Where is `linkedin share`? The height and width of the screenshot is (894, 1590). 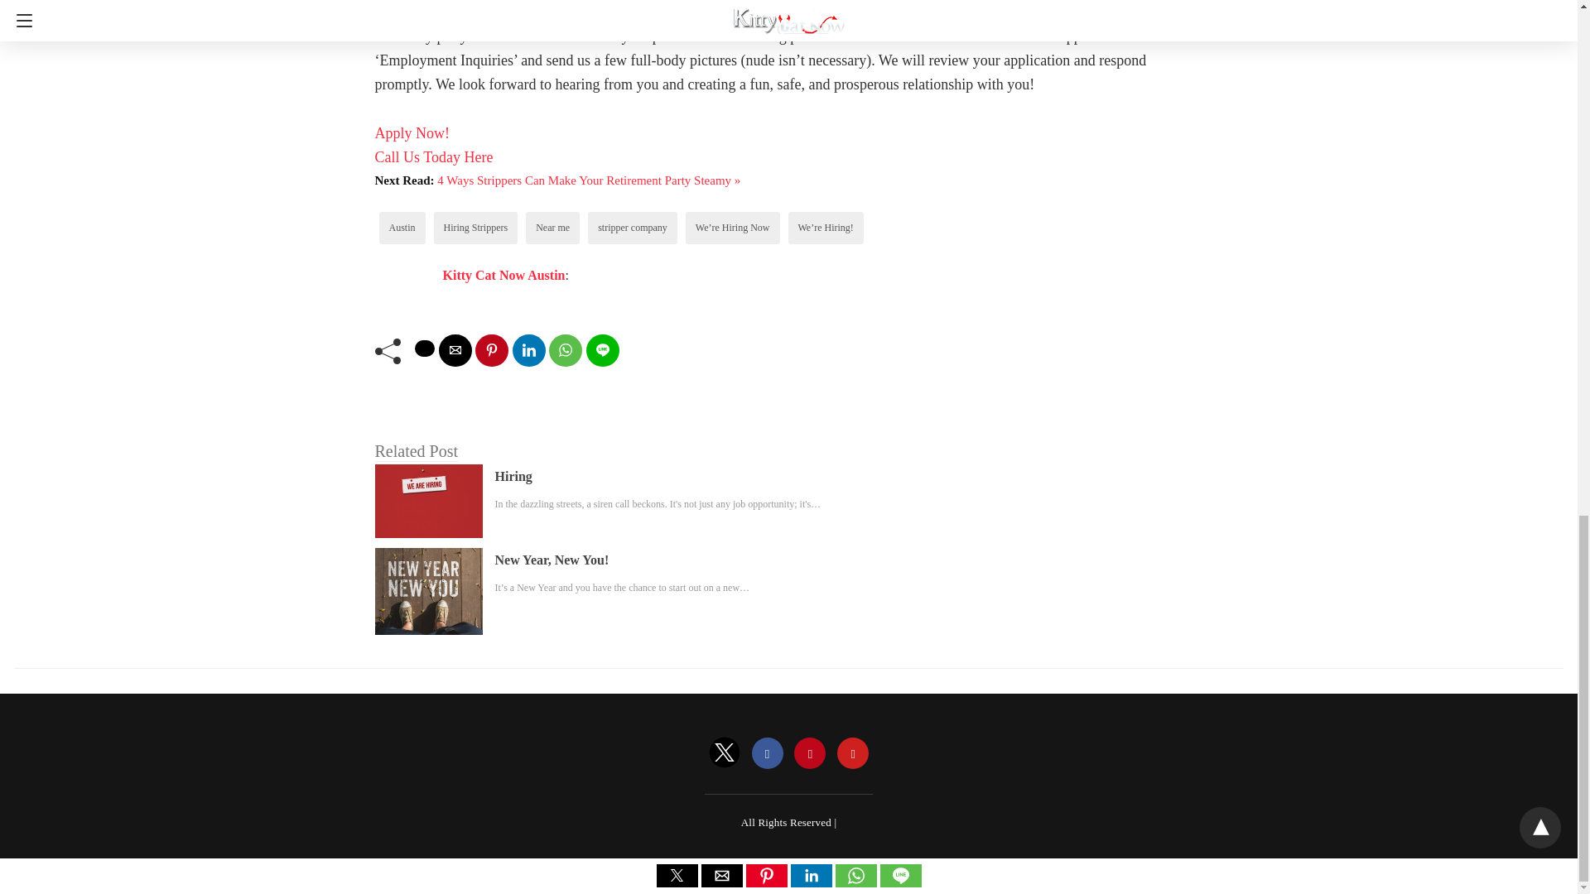 linkedin share is located at coordinates (528, 349).